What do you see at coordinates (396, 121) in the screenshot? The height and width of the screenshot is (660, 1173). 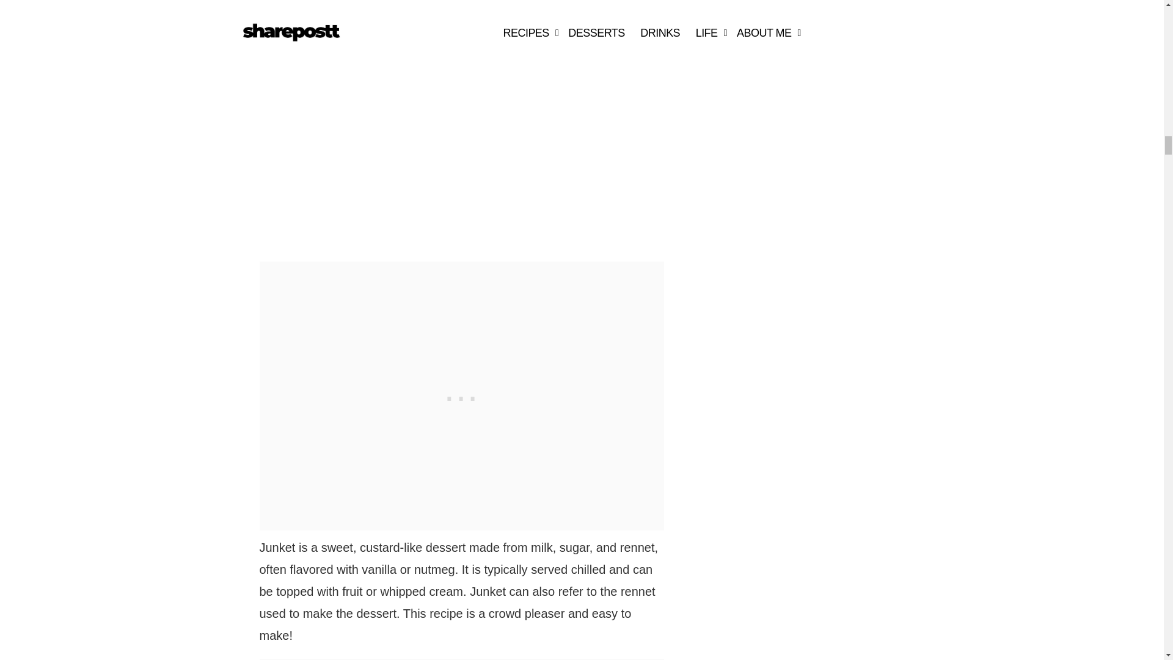 I see `Devonshire Junket recipe` at bounding box center [396, 121].